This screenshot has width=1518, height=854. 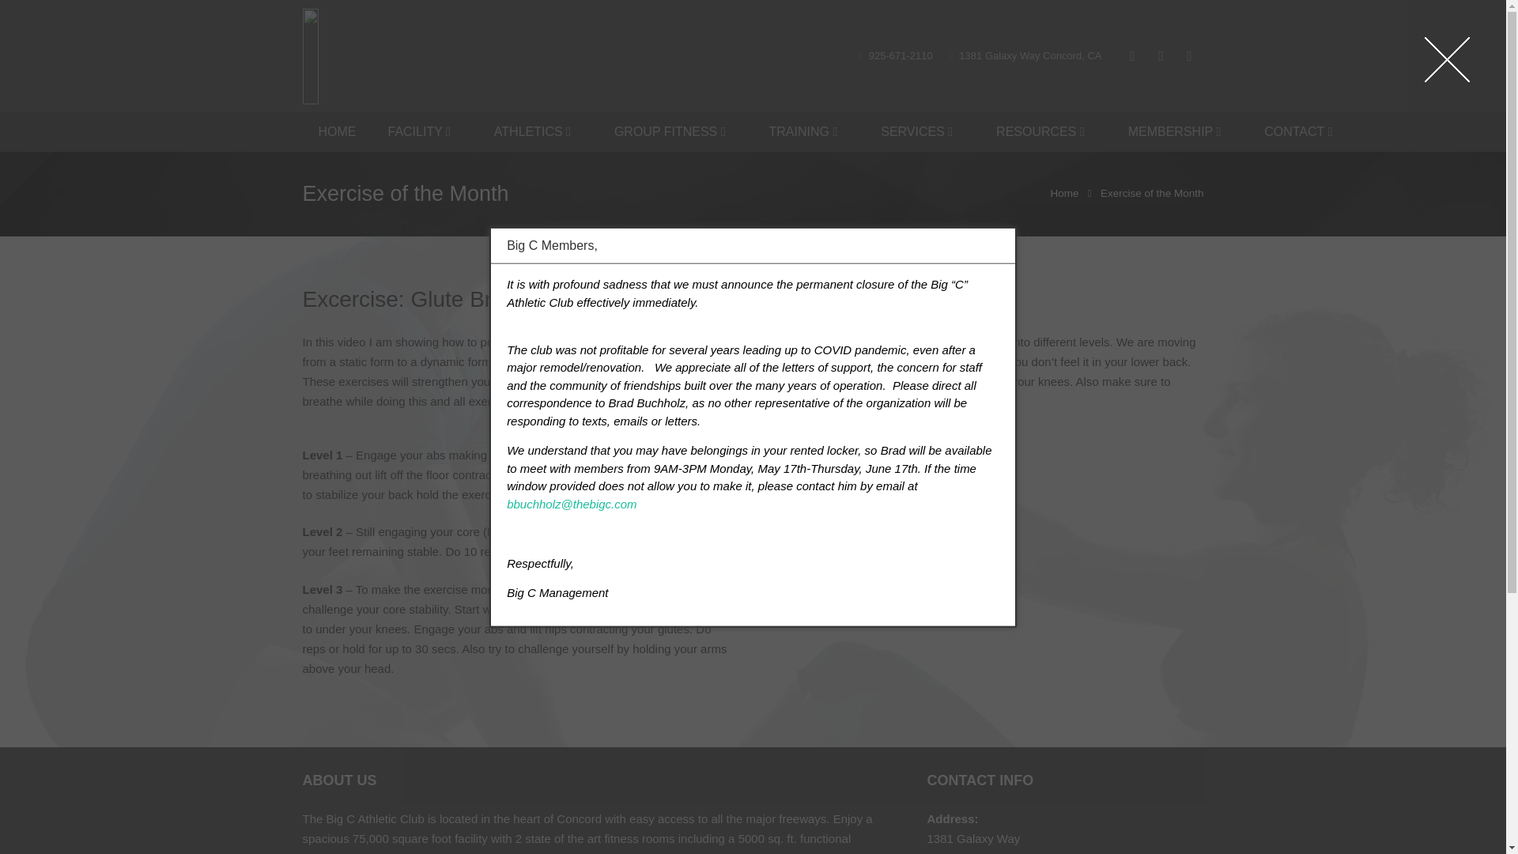 What do you see at coordinates (675, 131) in the screenshot?
I see `GROUP FITNESS` at bounding box center [675, 131].